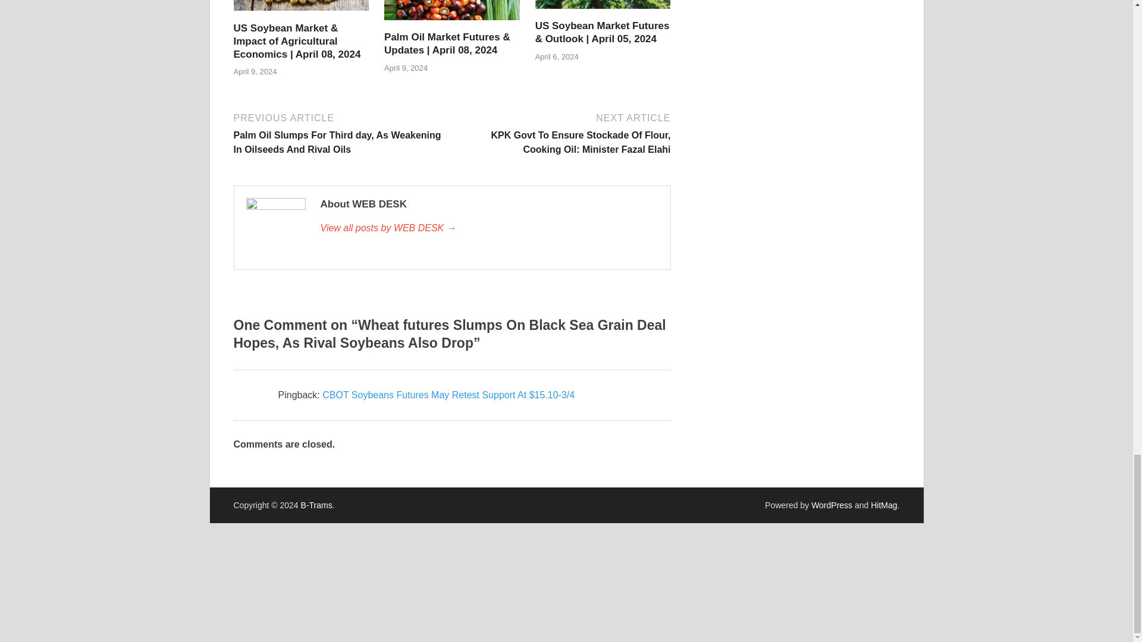 The width and height of the screenshot is (1142, 642). Describe the element at coordinates (832, 505) in the screenshot. I see `WordPress` at that location.